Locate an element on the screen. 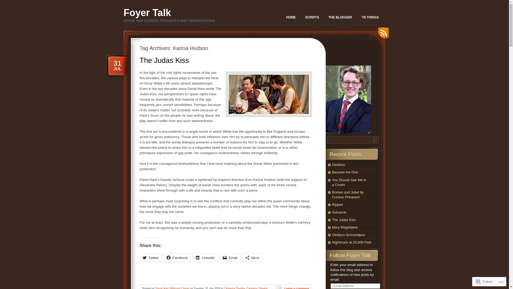 Image resolution: width=513 pixels, height=289 pixels. LinkedIn is located at coordinates (205, 258).